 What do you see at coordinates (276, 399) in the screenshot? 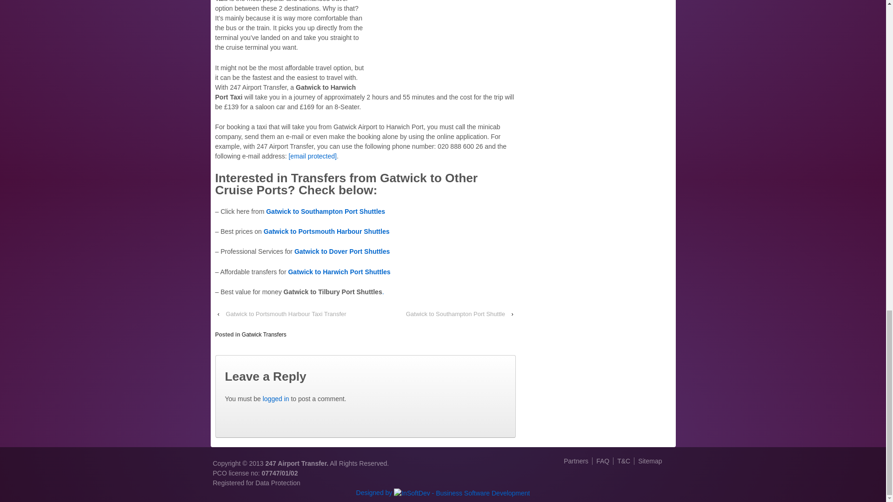
I see `logged in` at bounding box center [276, 399].